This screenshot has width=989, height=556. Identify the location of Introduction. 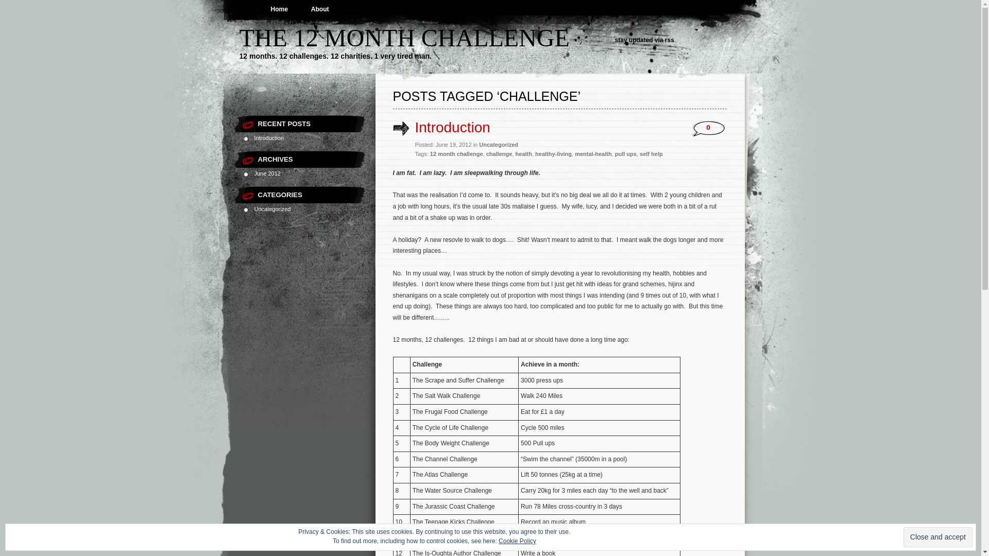
(269, 138).